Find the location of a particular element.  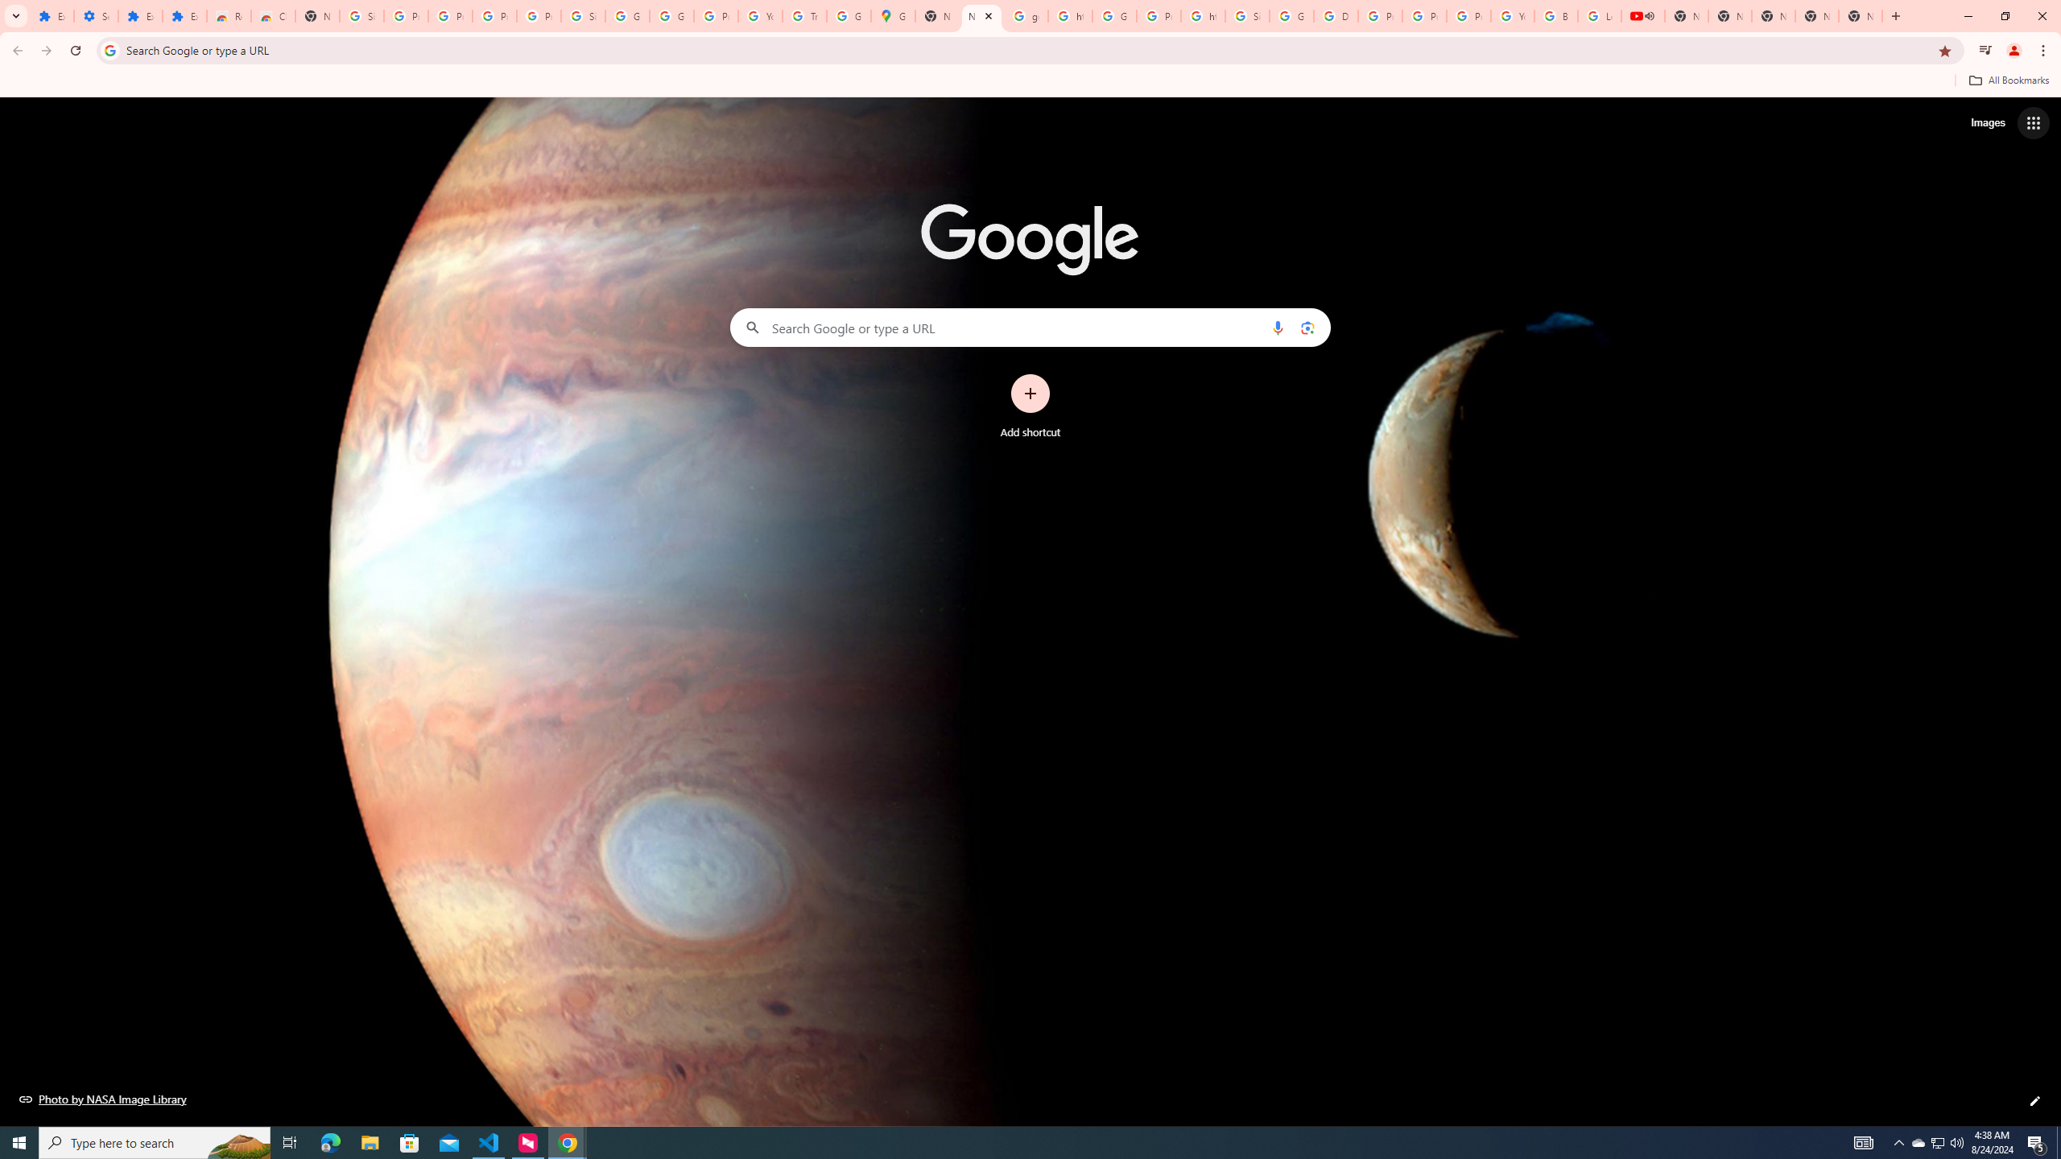

Extensions is located at coordinates (184, 16).